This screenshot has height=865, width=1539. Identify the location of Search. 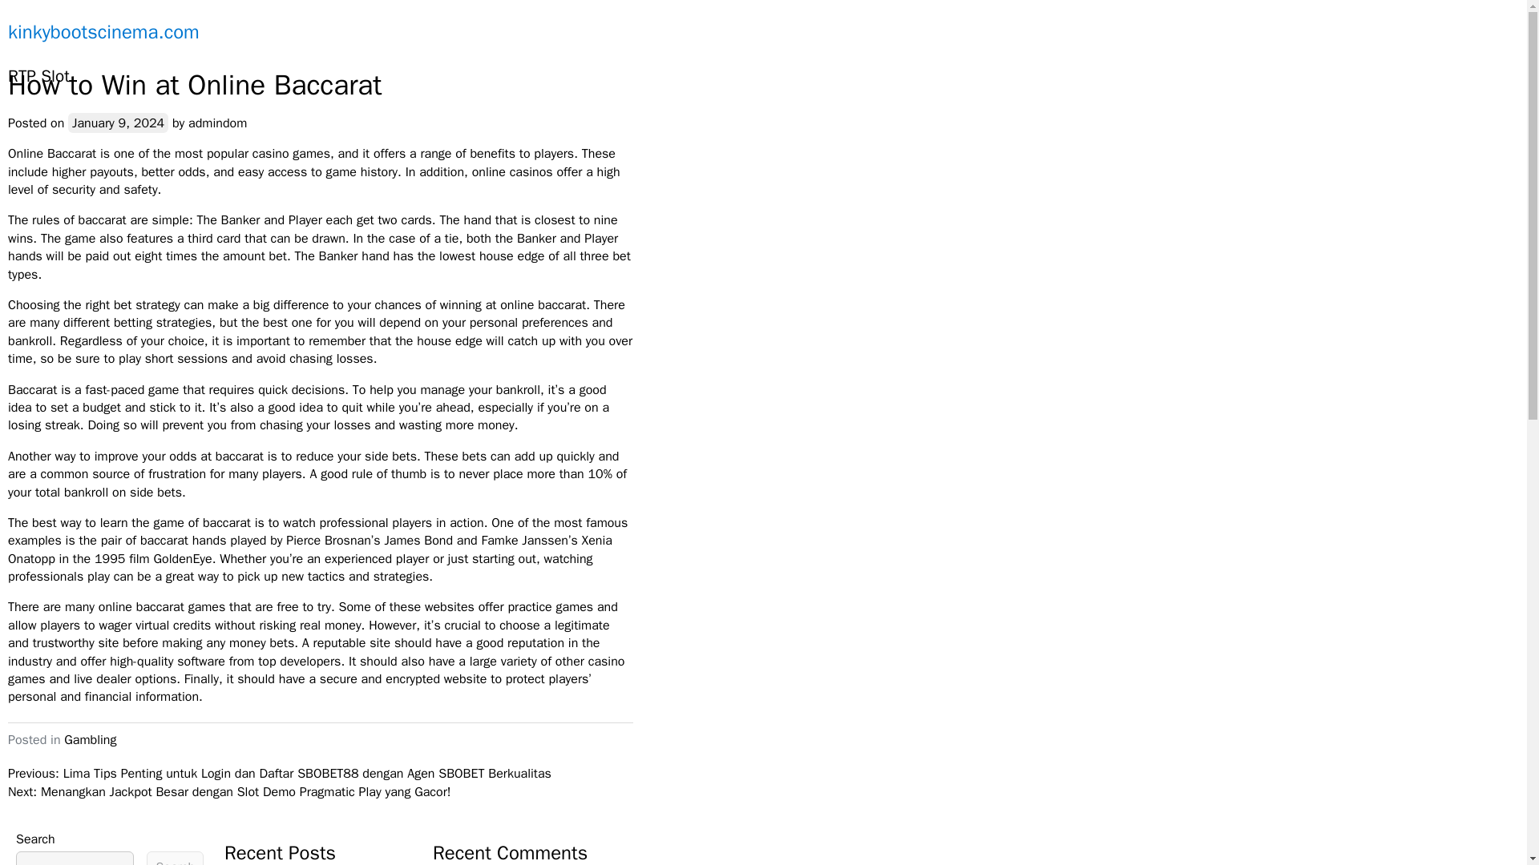
(175, 858).